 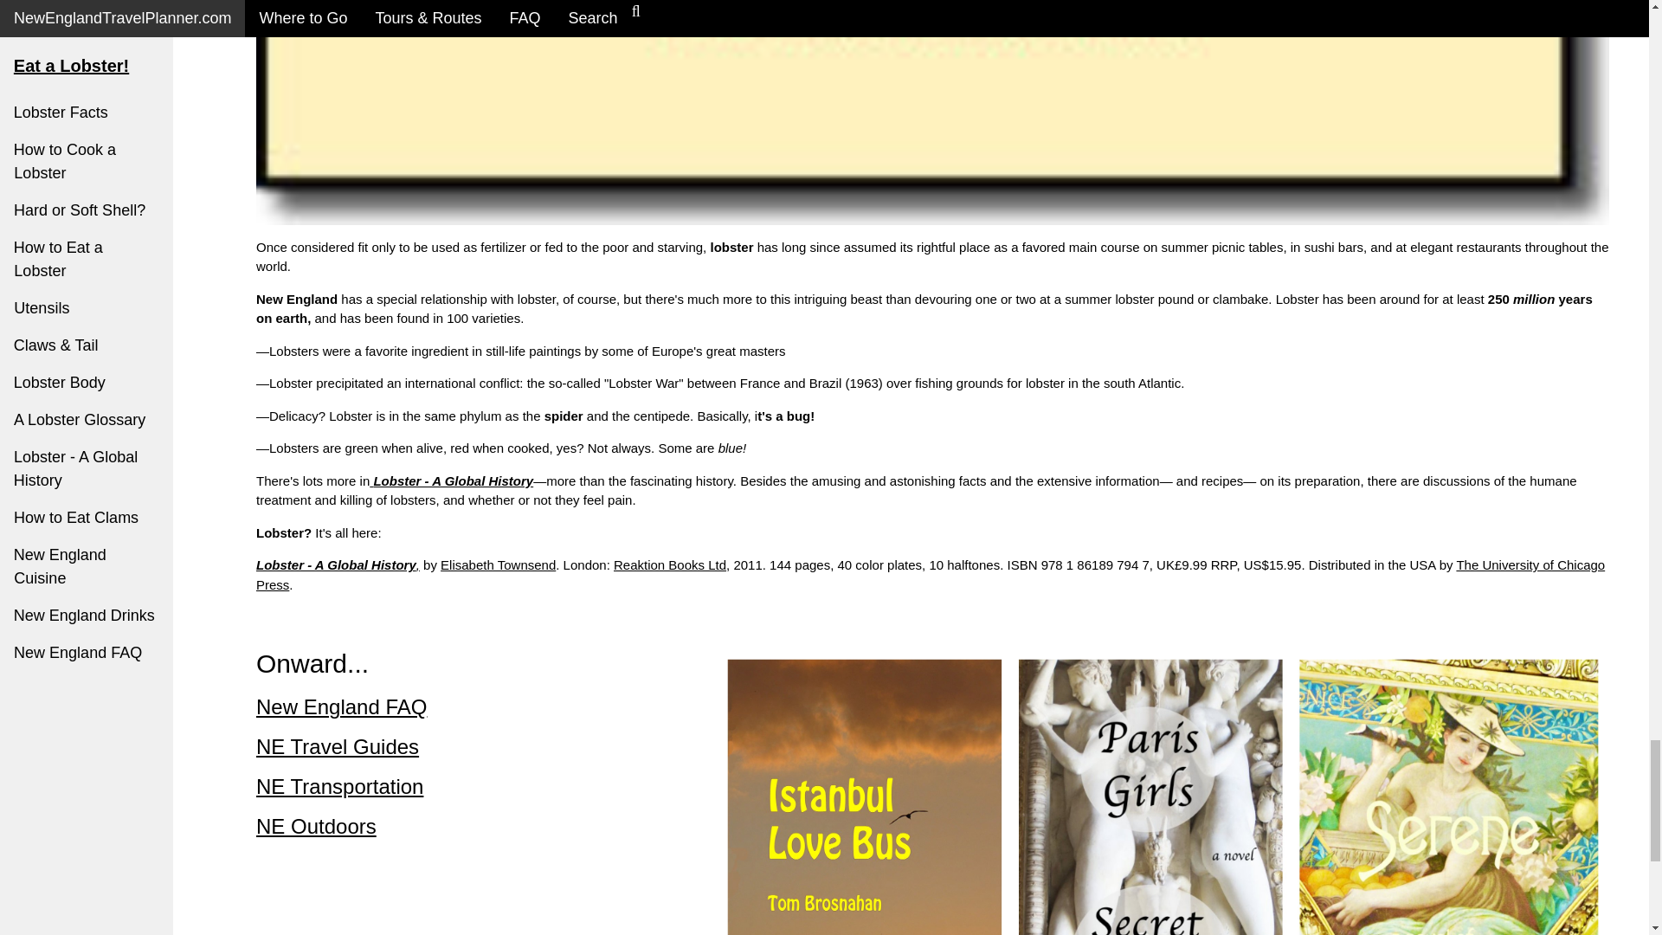 What do you see at coordinates (497, 564) in the screenshot?
I see `Elisabeth Townsend` at bounding box center [497, 564].